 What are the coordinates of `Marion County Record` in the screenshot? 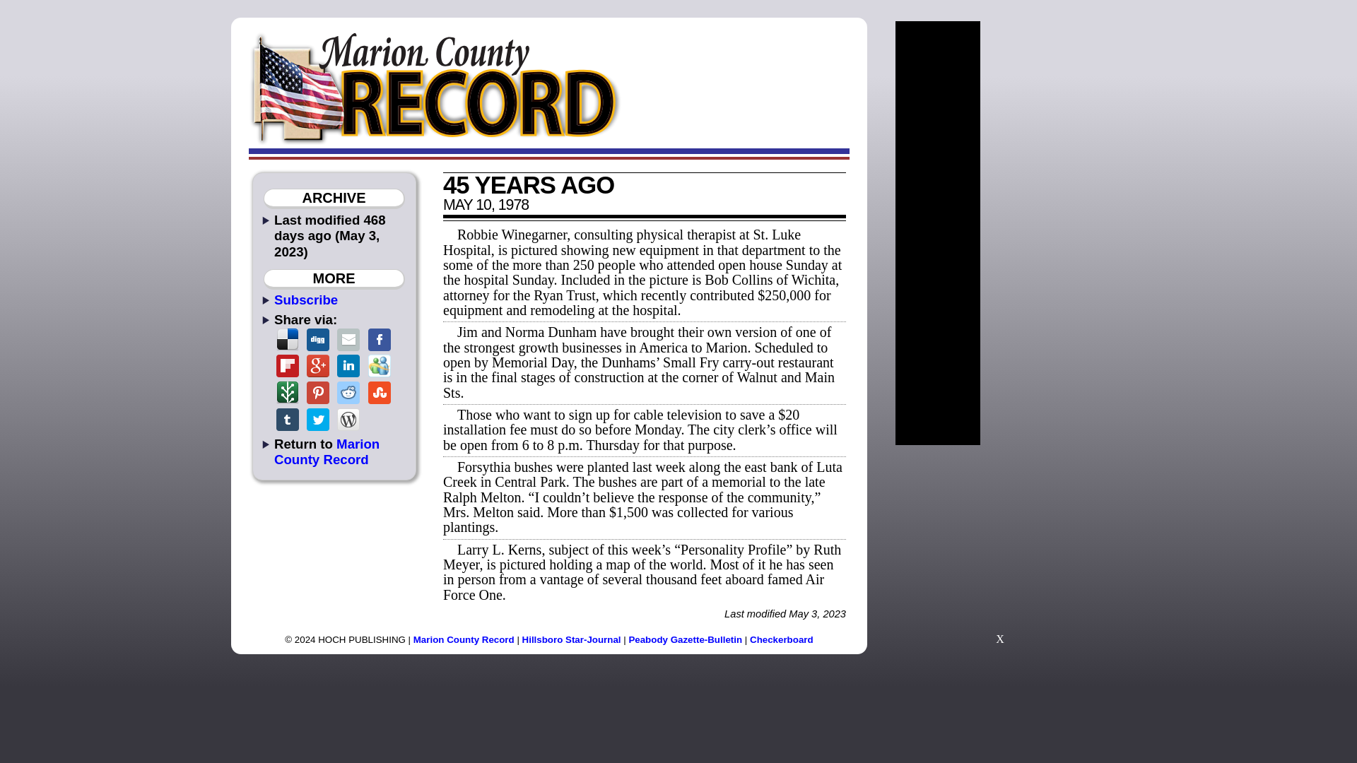 It's located at (464, 639).